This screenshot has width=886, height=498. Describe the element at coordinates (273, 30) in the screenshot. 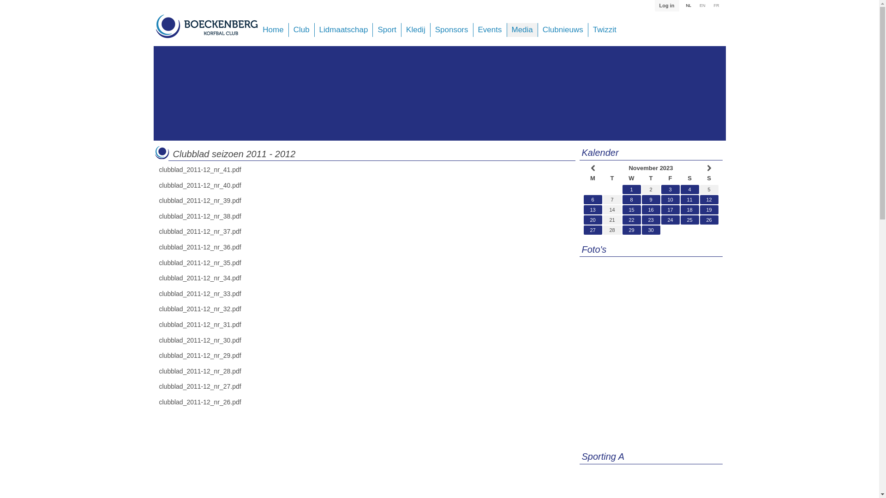

I see `Home` at that location.